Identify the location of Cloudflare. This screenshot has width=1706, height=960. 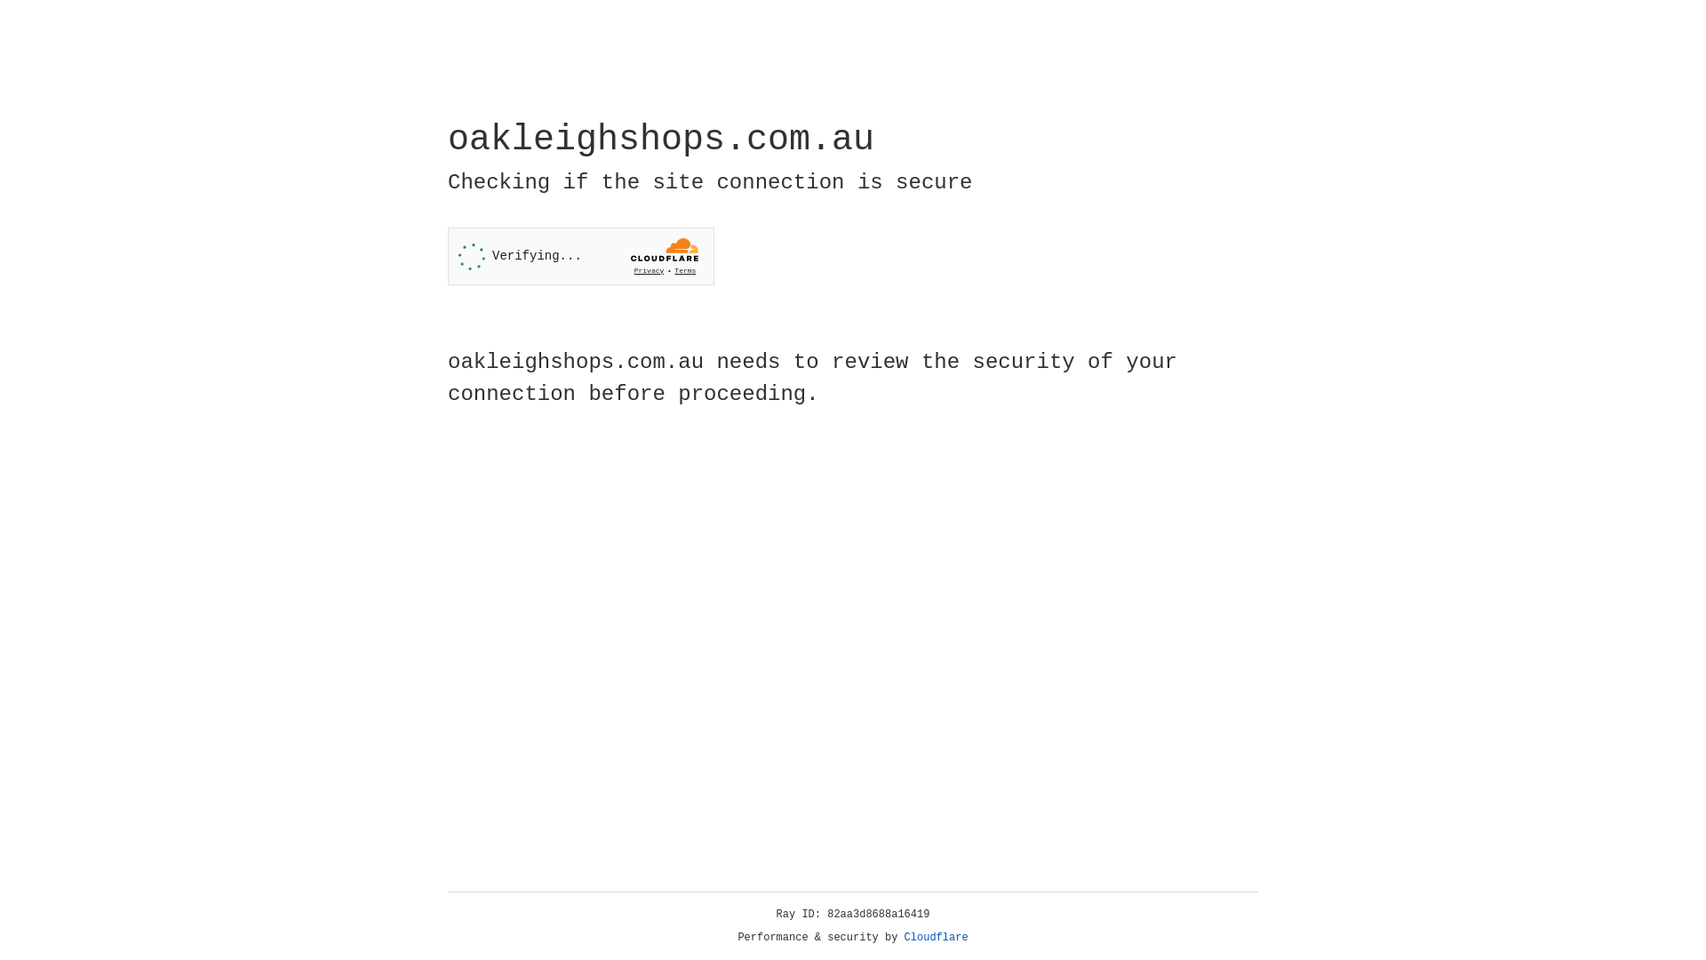
(937, 938).